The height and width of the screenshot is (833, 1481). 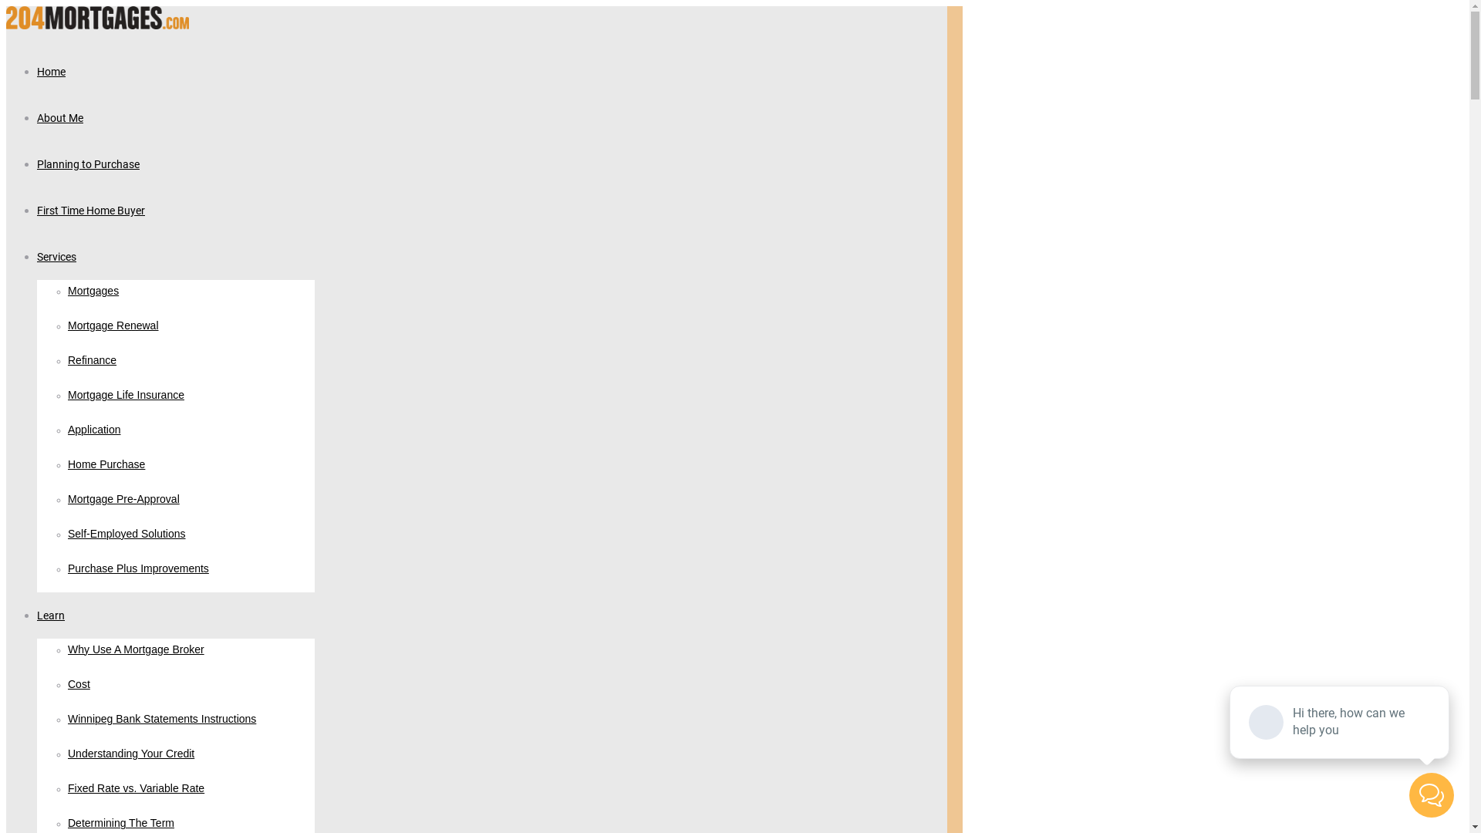 I want to click on Mortgage Life Insurance, so click(x=127, y=396).